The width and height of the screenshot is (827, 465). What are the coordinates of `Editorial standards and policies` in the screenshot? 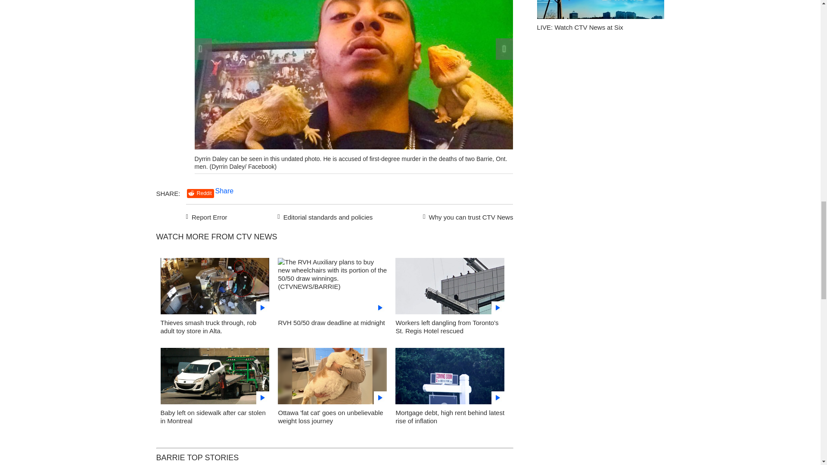 It's located at (323, 216).